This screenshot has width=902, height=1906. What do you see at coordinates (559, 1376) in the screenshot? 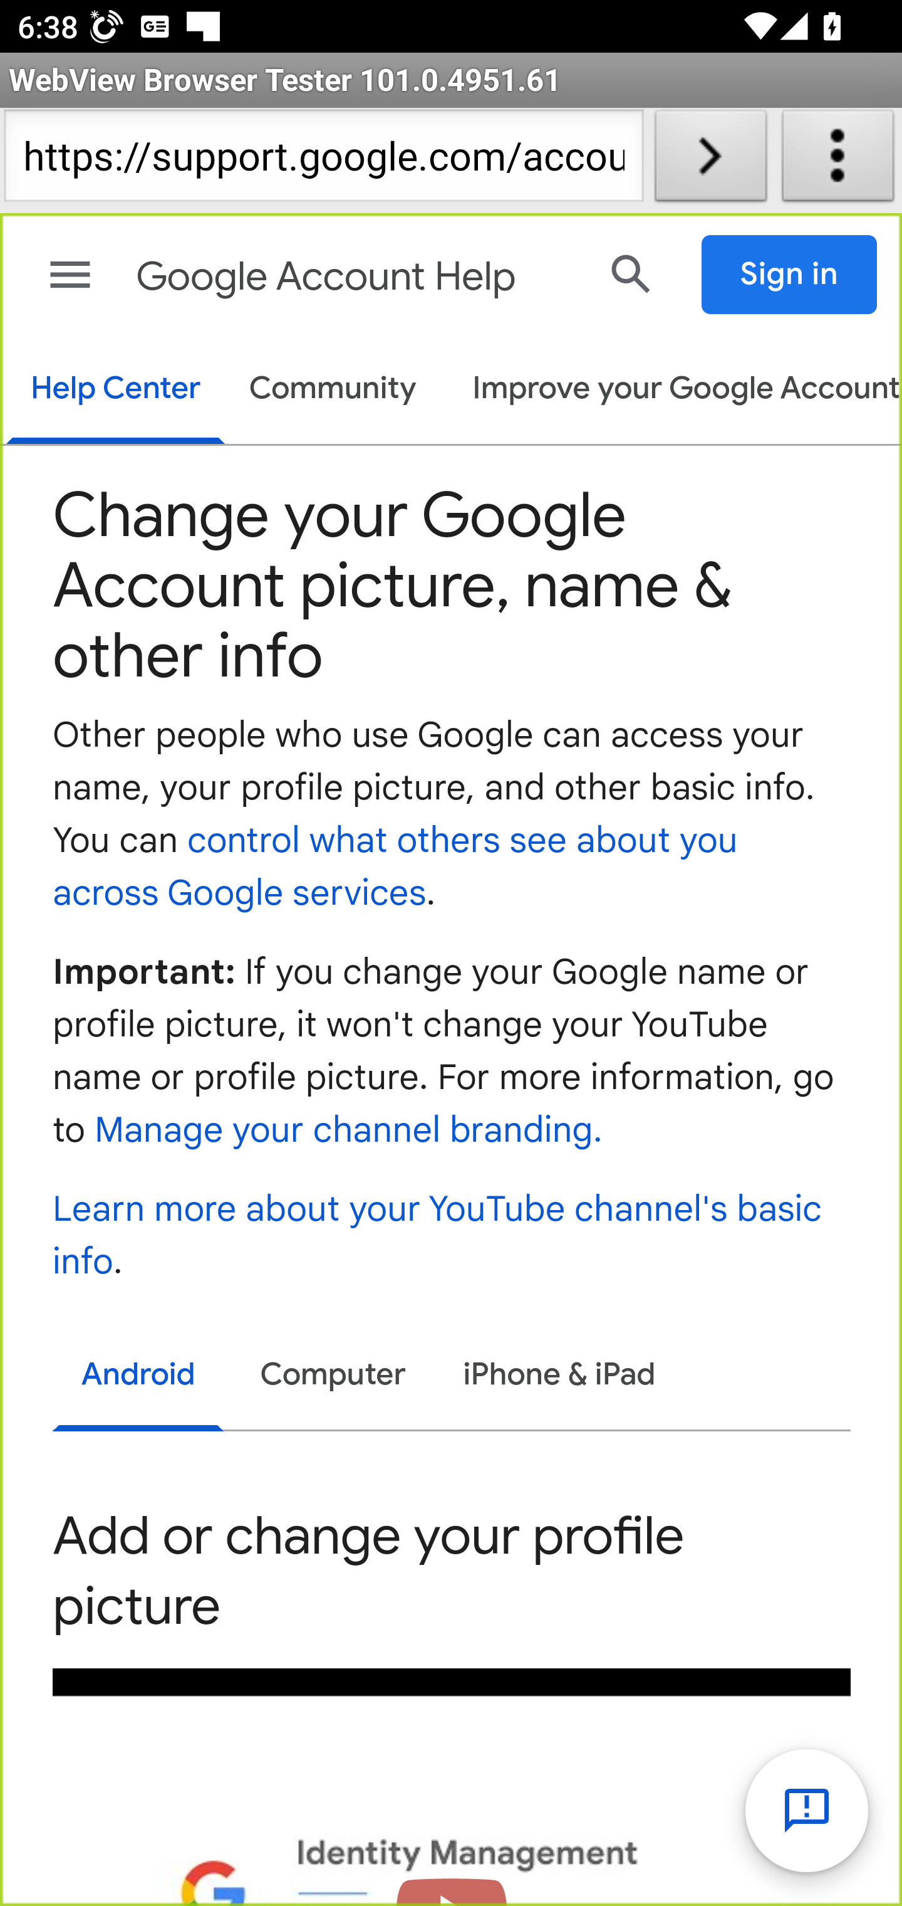
I see `iPhone & iPad` at bounding box center [559, 1376].